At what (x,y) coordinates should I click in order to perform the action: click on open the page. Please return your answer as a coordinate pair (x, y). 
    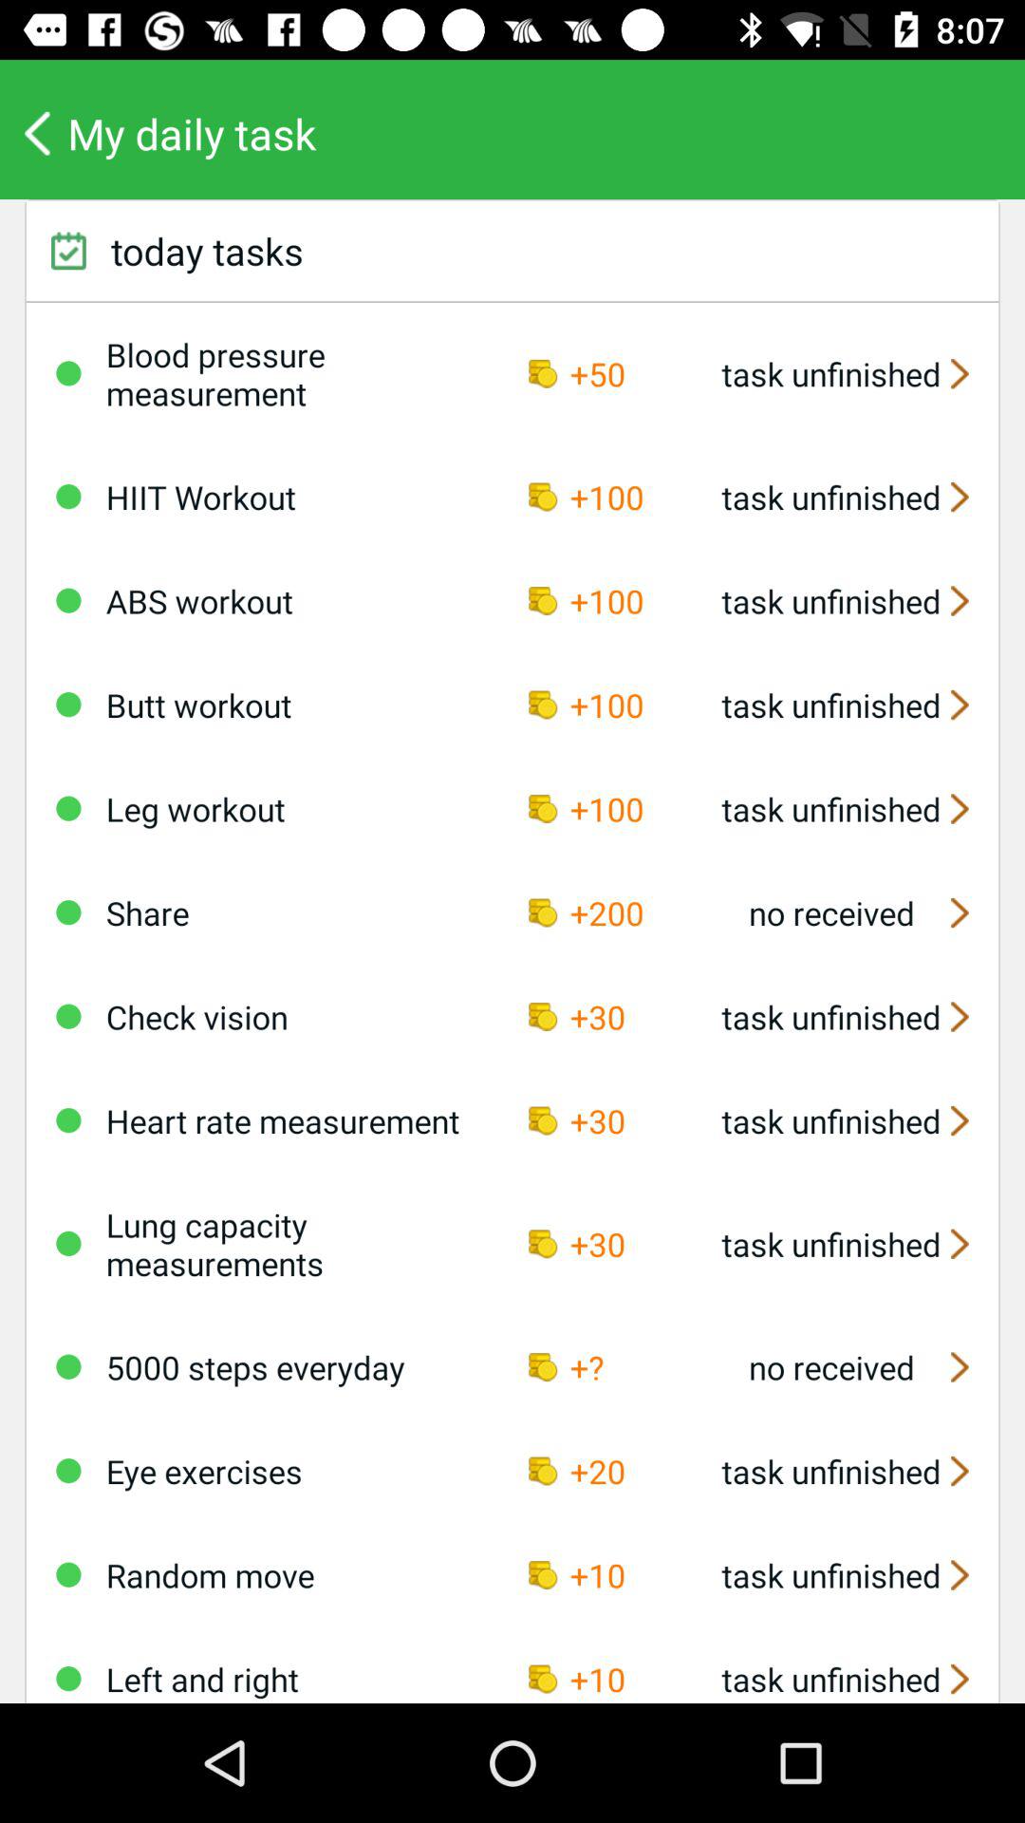
    Looking at the image, I should click on (68, 1366).